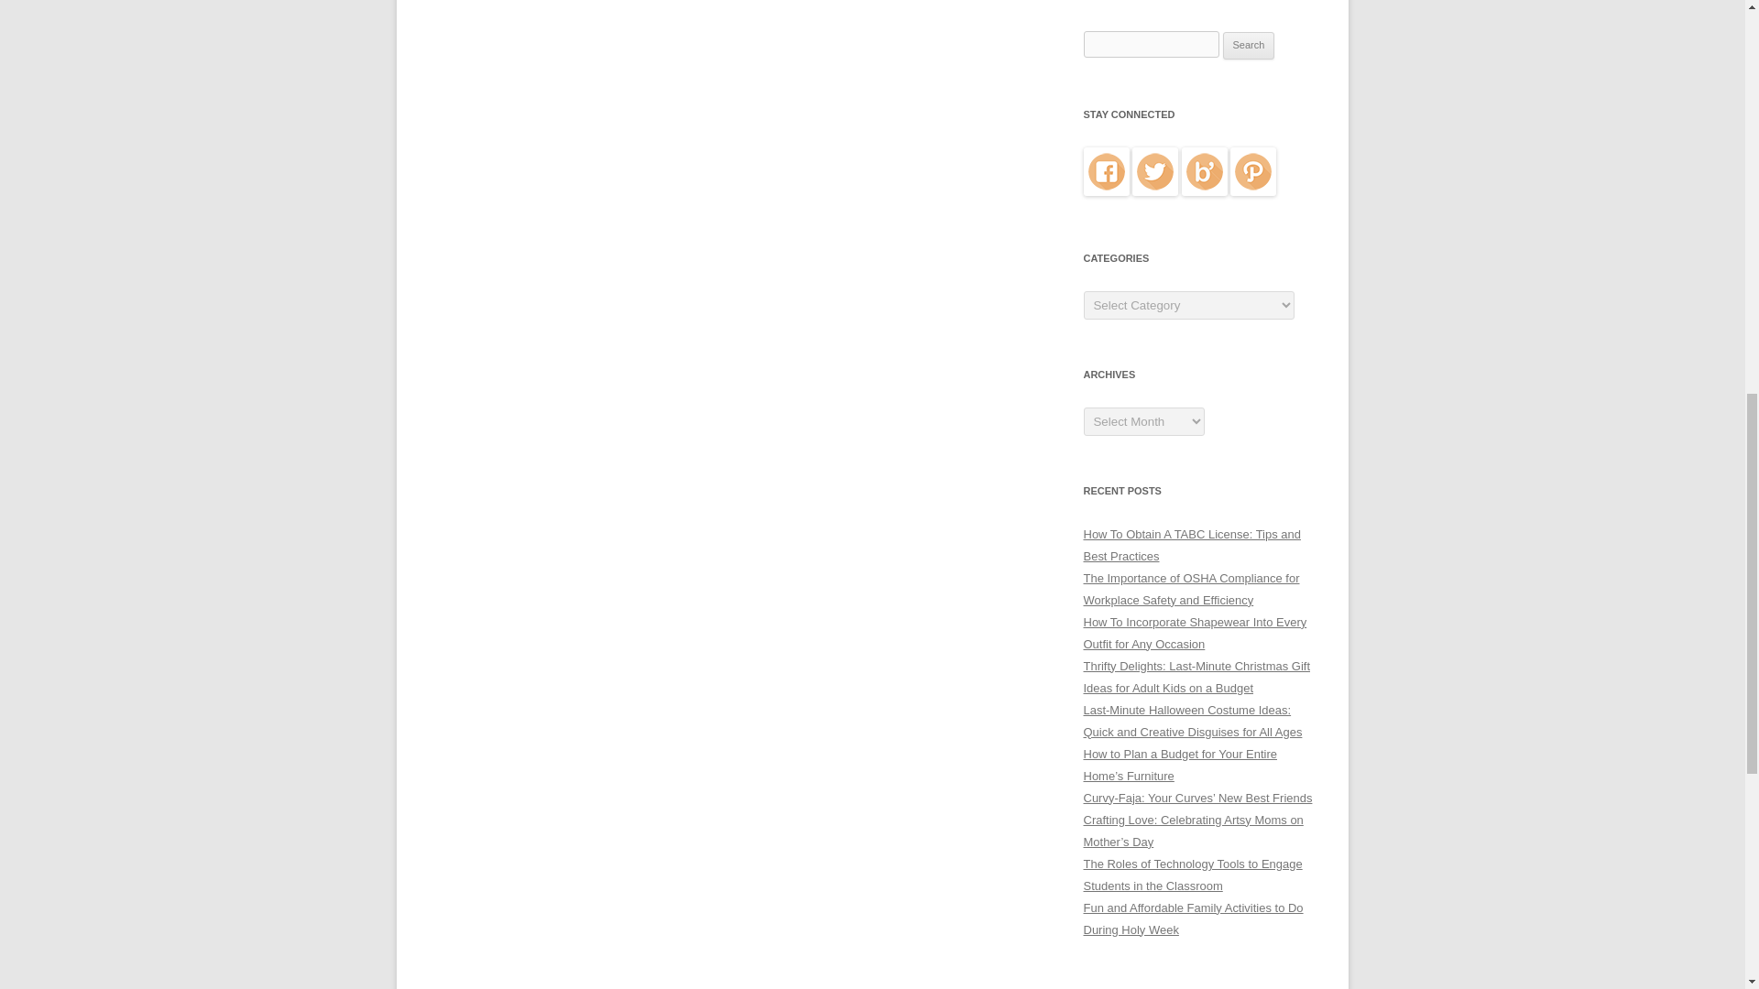 The width and height of the screenshot is (1759, 989). What do you see at coordinates (1191, 544) in the screenshot?
I see `How To Obtain A TABC License: Tips and Best Practices` at bounding box center [1191, 544].